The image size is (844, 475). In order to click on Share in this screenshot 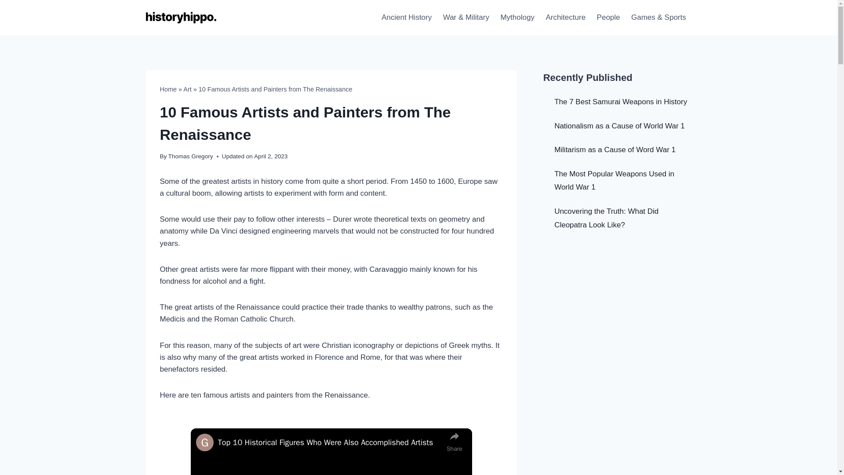, I will do `click(455, 441)`.